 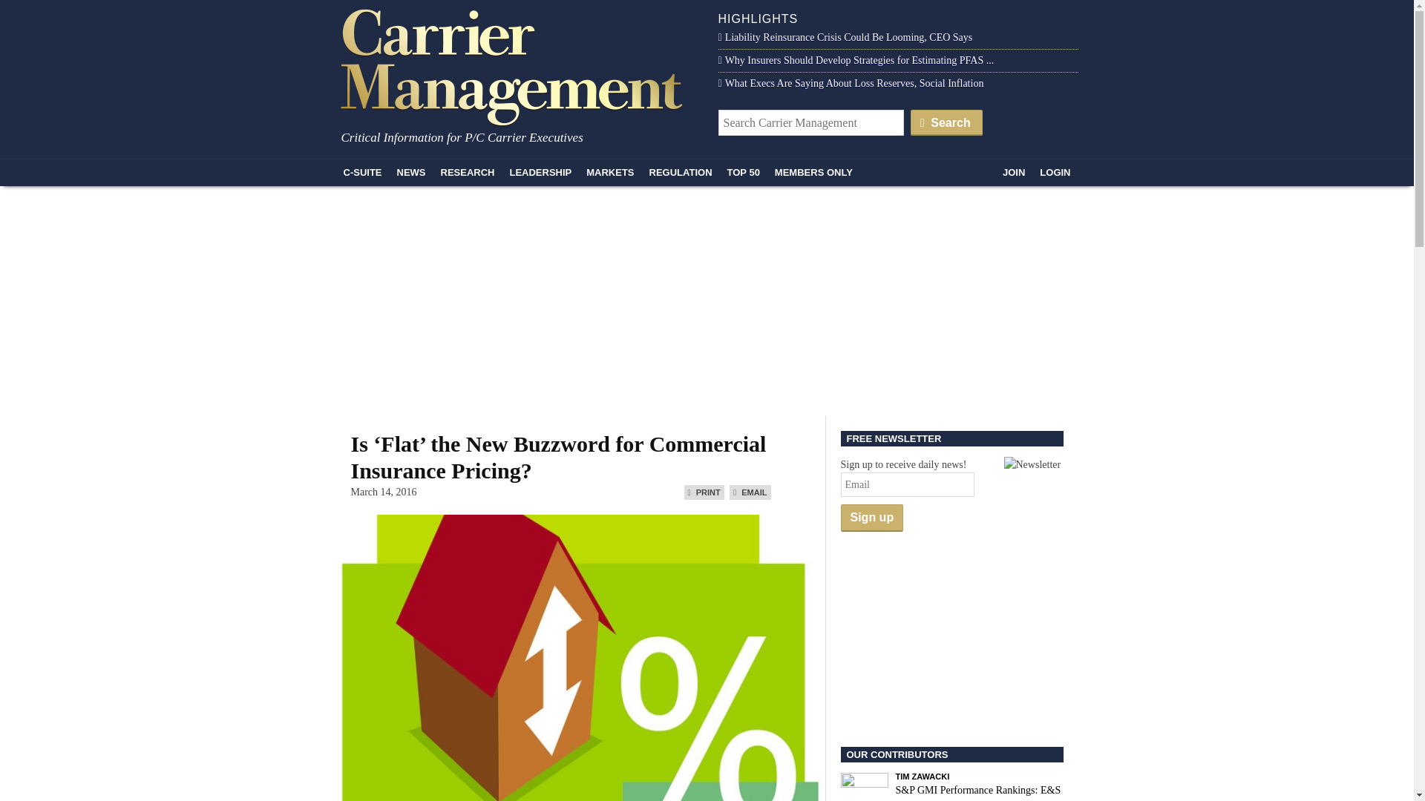 I want to click on LOGIN, so click(x=1054, y=172).